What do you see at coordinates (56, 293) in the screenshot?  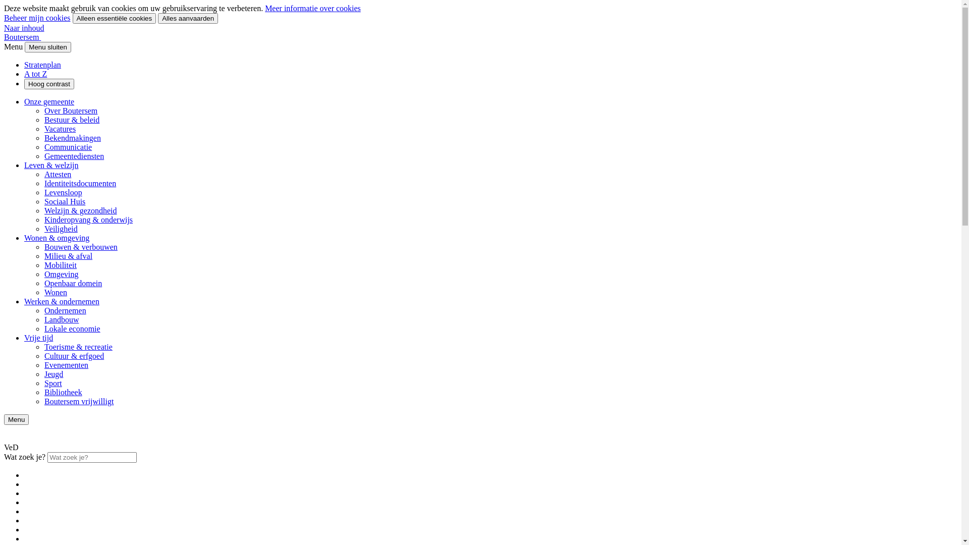 I see `Wonen` at bounding box center [56, 293].